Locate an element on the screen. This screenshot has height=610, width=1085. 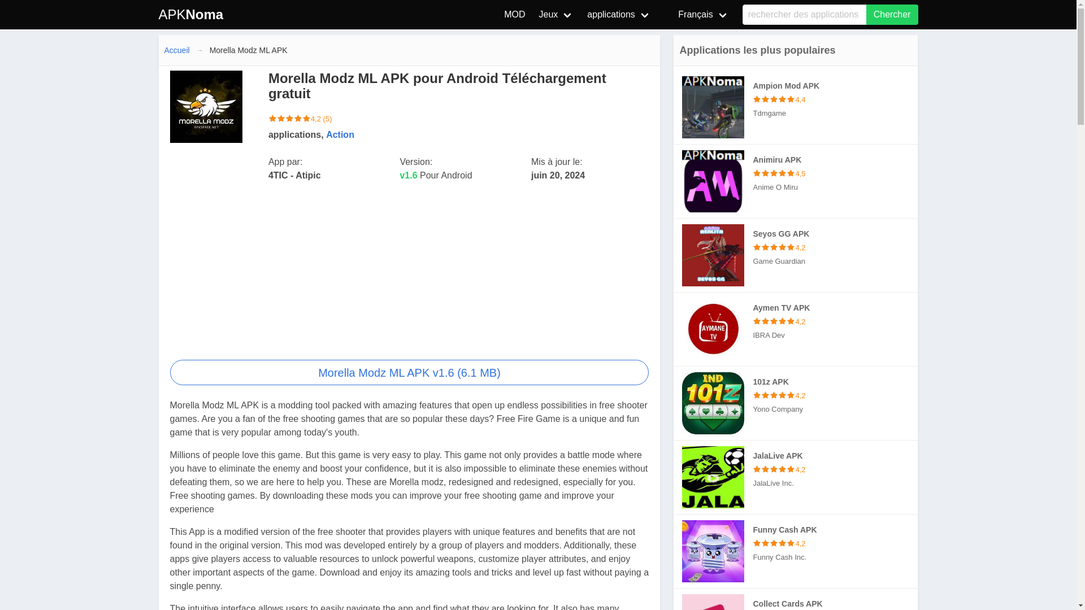
Morella Modz ML APK is located at coordinates (409, 372).